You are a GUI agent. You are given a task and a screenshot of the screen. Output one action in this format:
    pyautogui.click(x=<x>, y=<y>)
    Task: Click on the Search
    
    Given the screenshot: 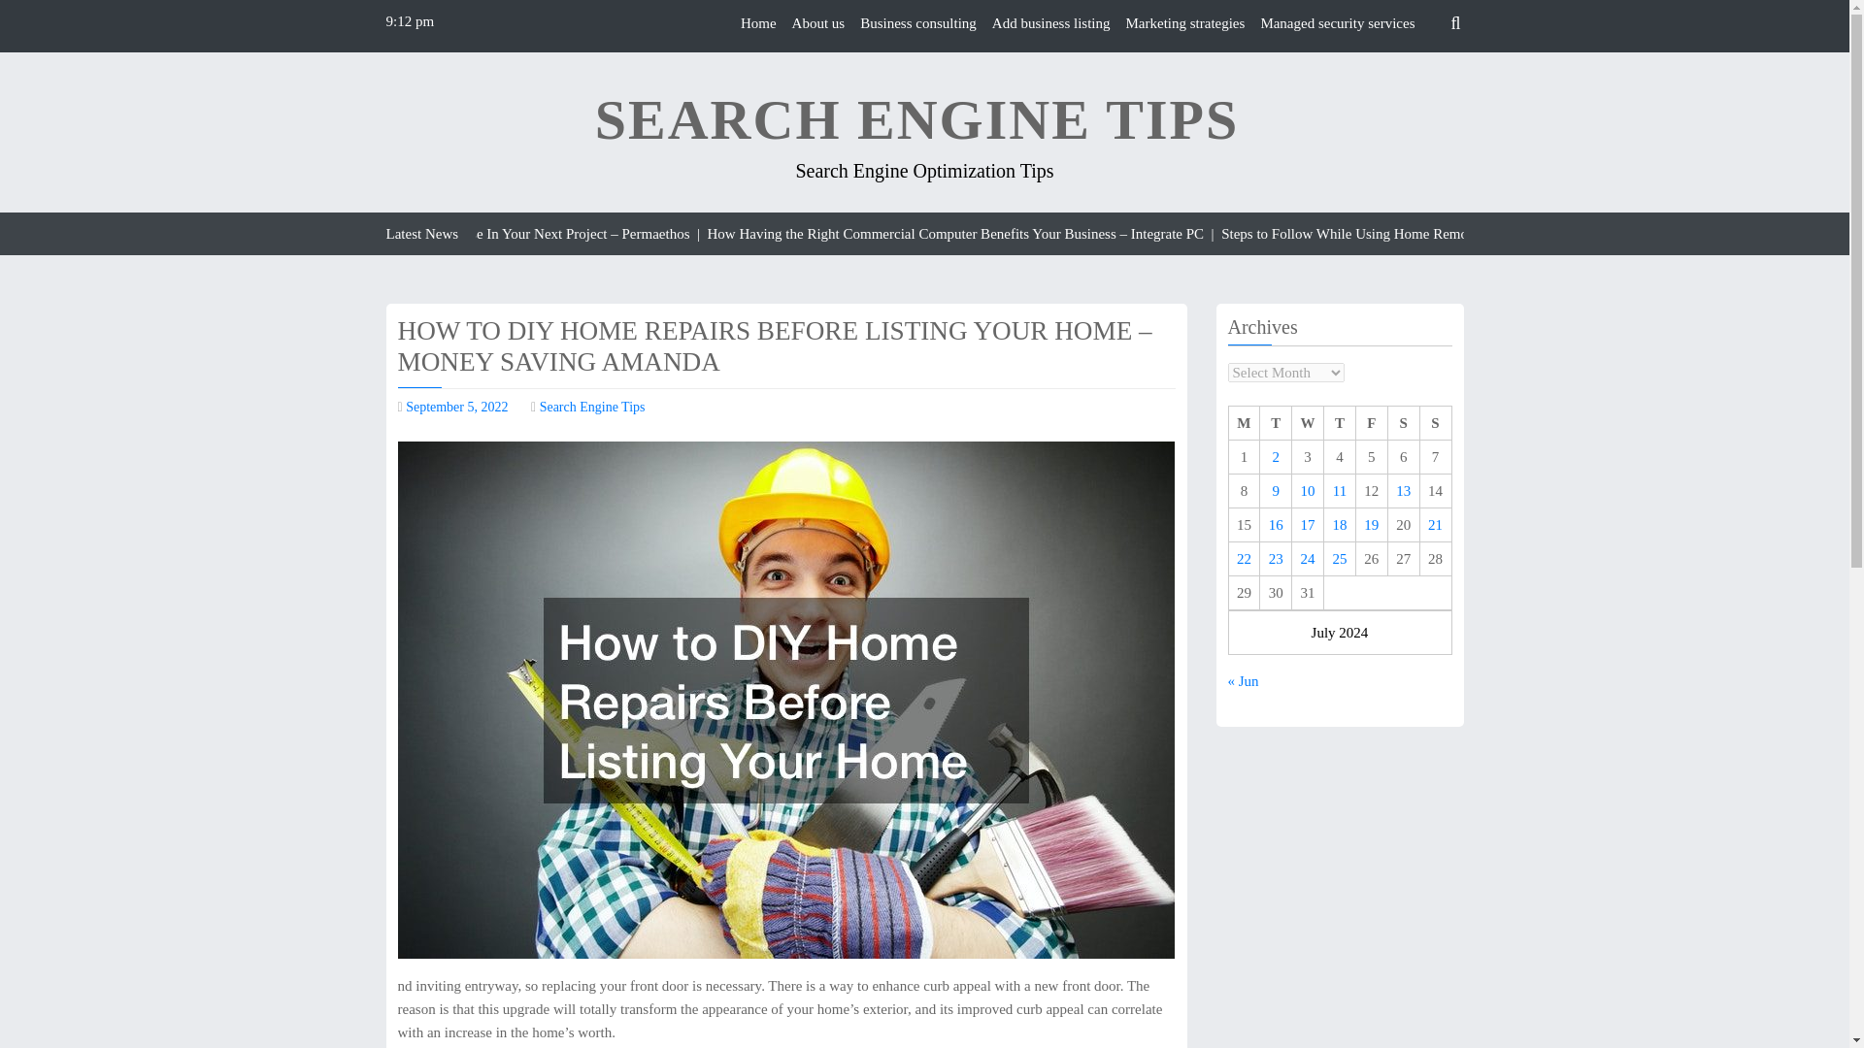 What is the action you would take?
    pyautogui.click(x=1419, y=69)
    